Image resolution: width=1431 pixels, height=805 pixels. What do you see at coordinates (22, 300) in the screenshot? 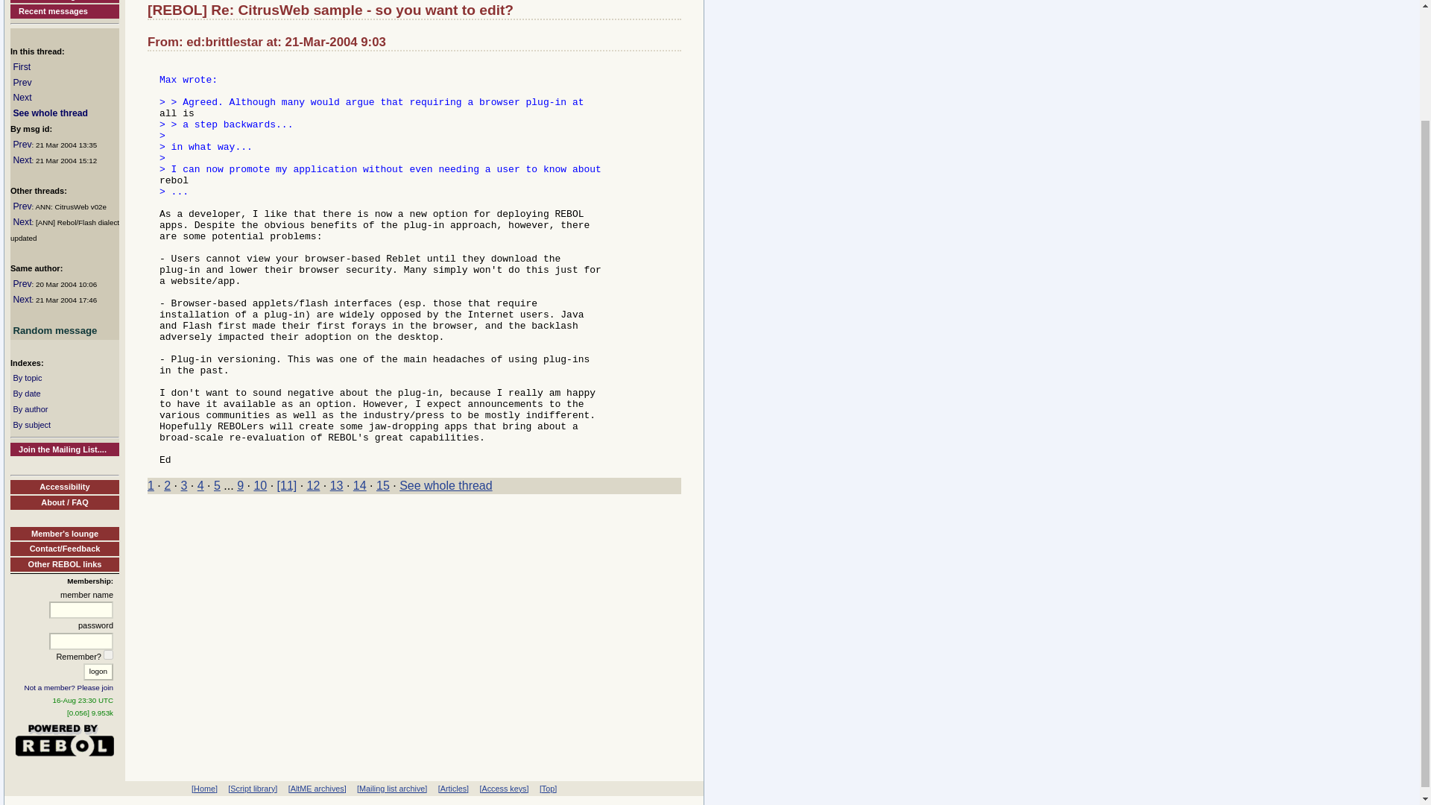
I see `Next` at bounding box center [22, 300].